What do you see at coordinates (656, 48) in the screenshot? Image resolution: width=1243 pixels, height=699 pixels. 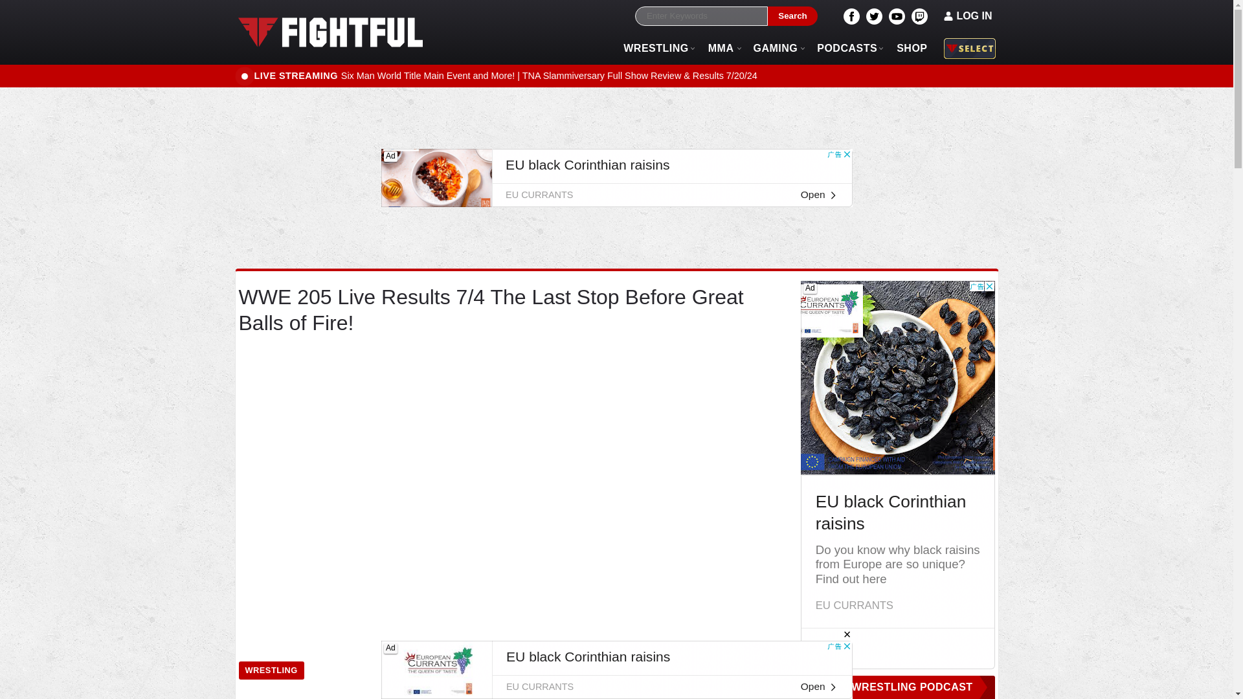 I see `WRESTLING` at bounding box center [656, 48].